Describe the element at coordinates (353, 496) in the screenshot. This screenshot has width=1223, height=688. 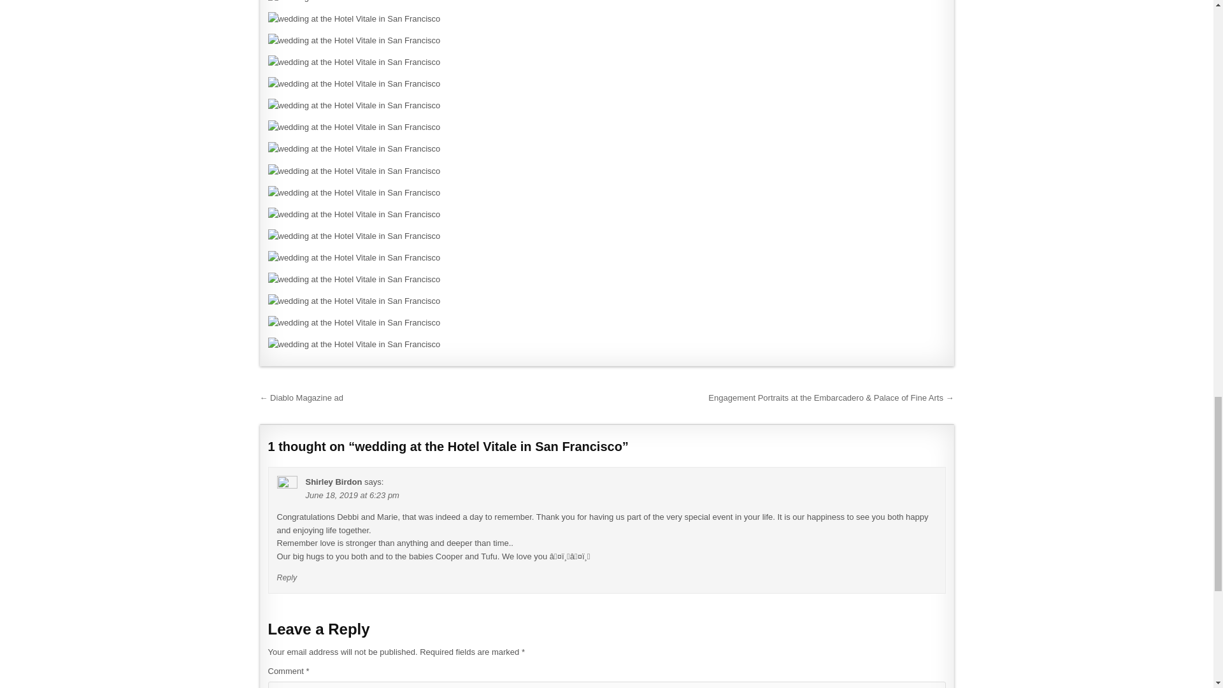
I see `June 18, 2019 at 6:23 pm` at that location.